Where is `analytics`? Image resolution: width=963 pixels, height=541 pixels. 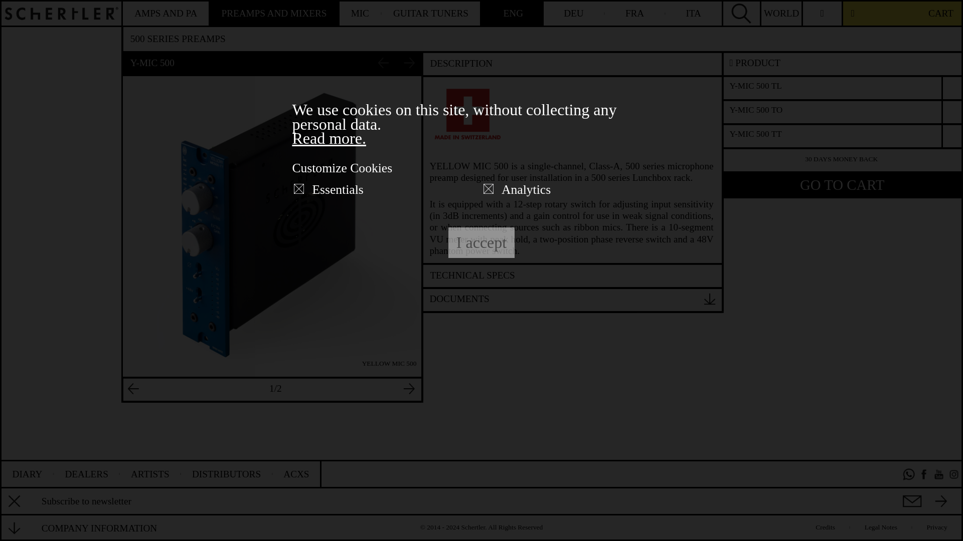 analytics is located at coordinates (488, 188).